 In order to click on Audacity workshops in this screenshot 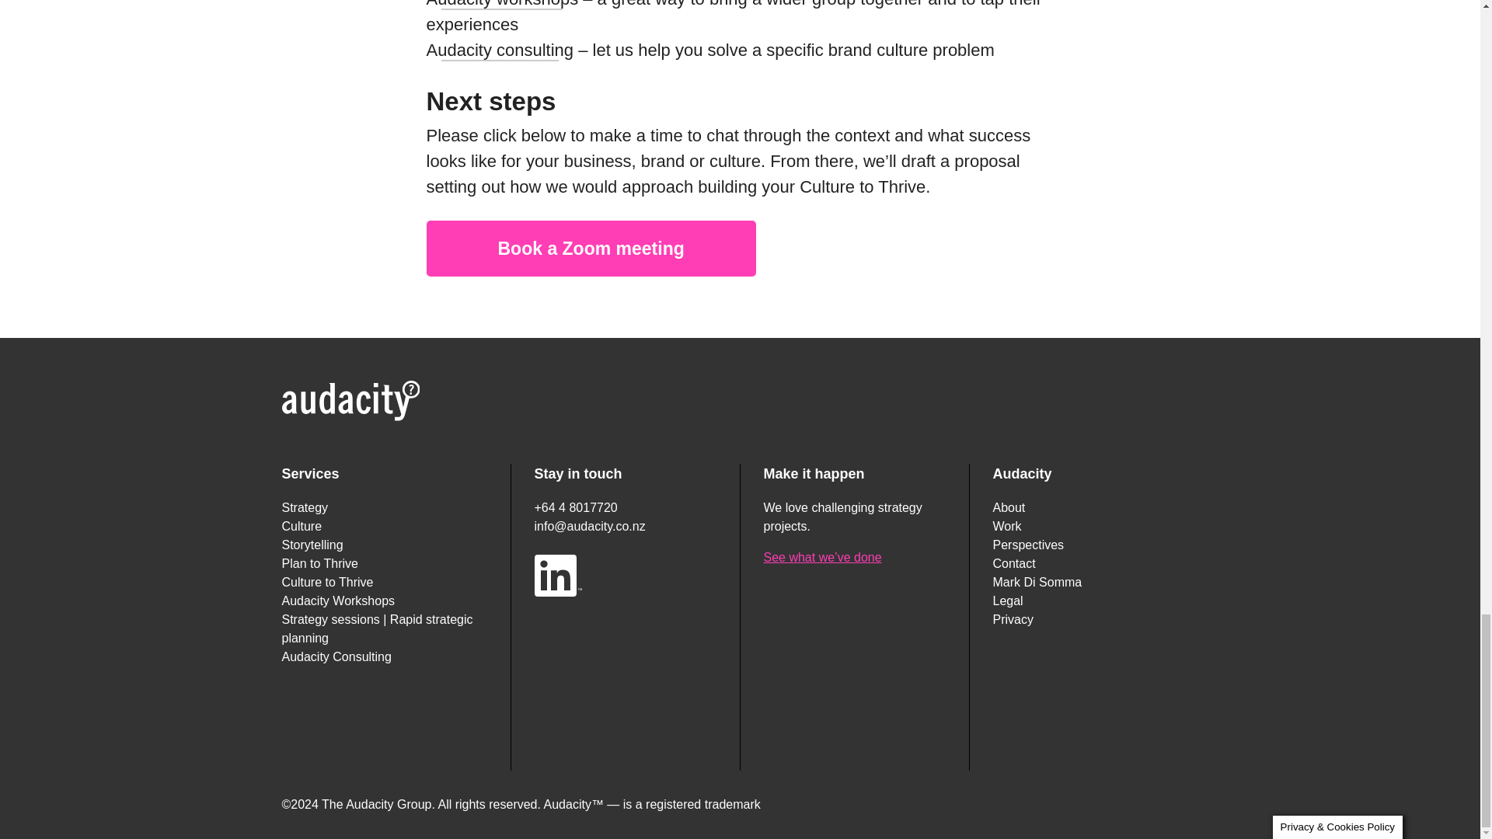, I will do `click(502, 8)`.